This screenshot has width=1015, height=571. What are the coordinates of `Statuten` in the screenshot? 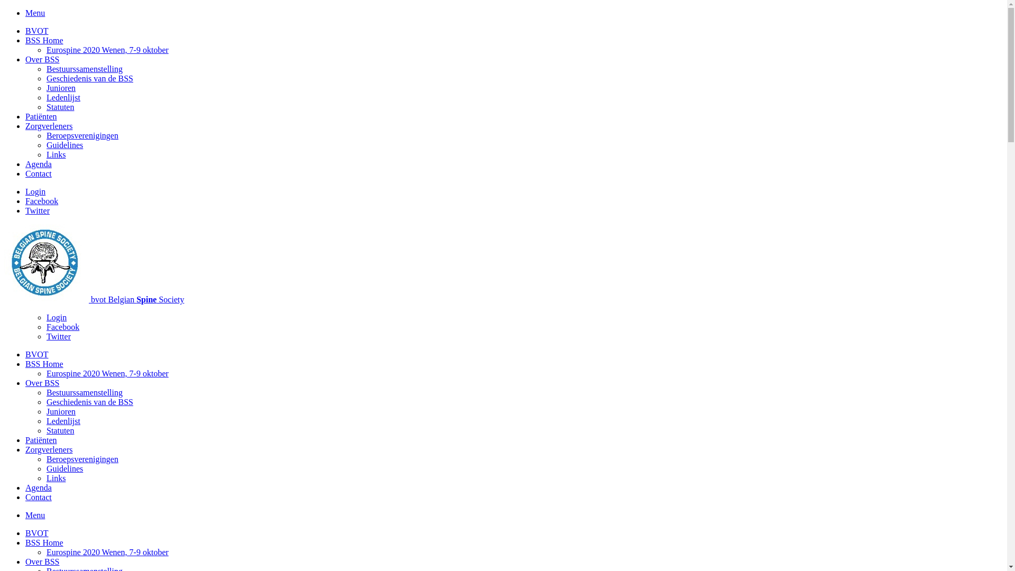 It's located at (60, 107).